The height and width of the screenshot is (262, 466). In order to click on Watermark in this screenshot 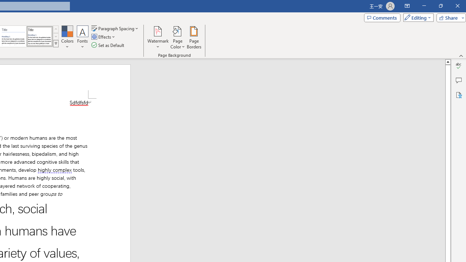, I will do `click(158, 37)`.